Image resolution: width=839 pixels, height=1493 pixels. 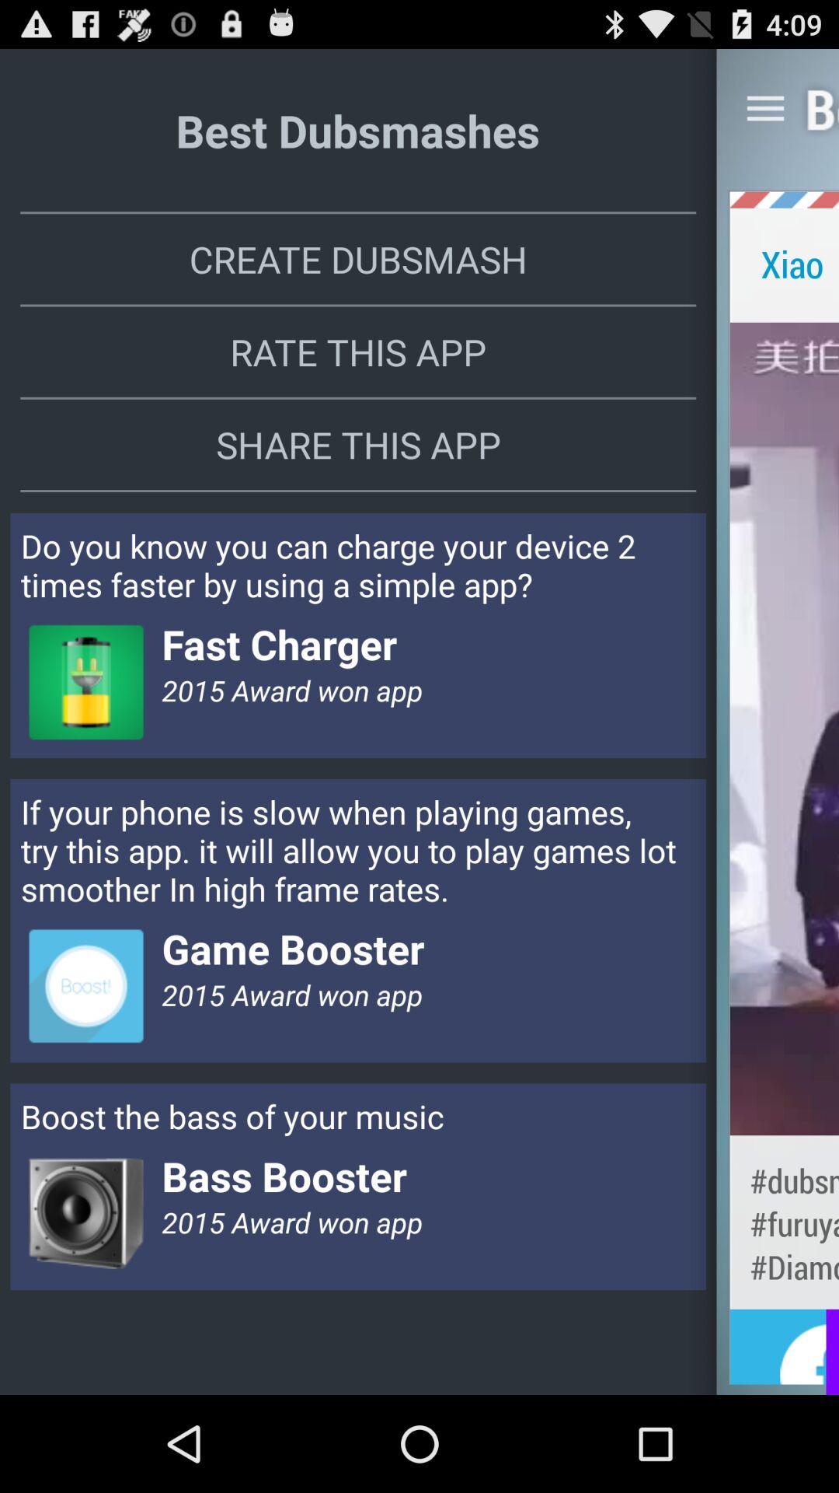 I want to click on tap the app next to create dubsmash item, so click(x=785, y=263).